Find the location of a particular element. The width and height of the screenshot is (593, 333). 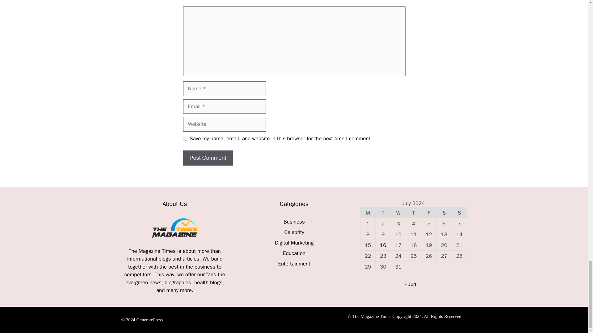

Tuesday is located at coordinates (383, 213).